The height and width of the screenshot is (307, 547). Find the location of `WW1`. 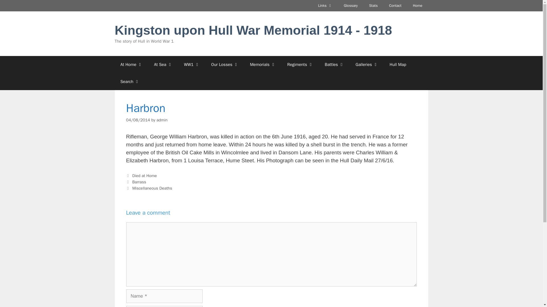

WW1 is located at coordinates (192, 64).